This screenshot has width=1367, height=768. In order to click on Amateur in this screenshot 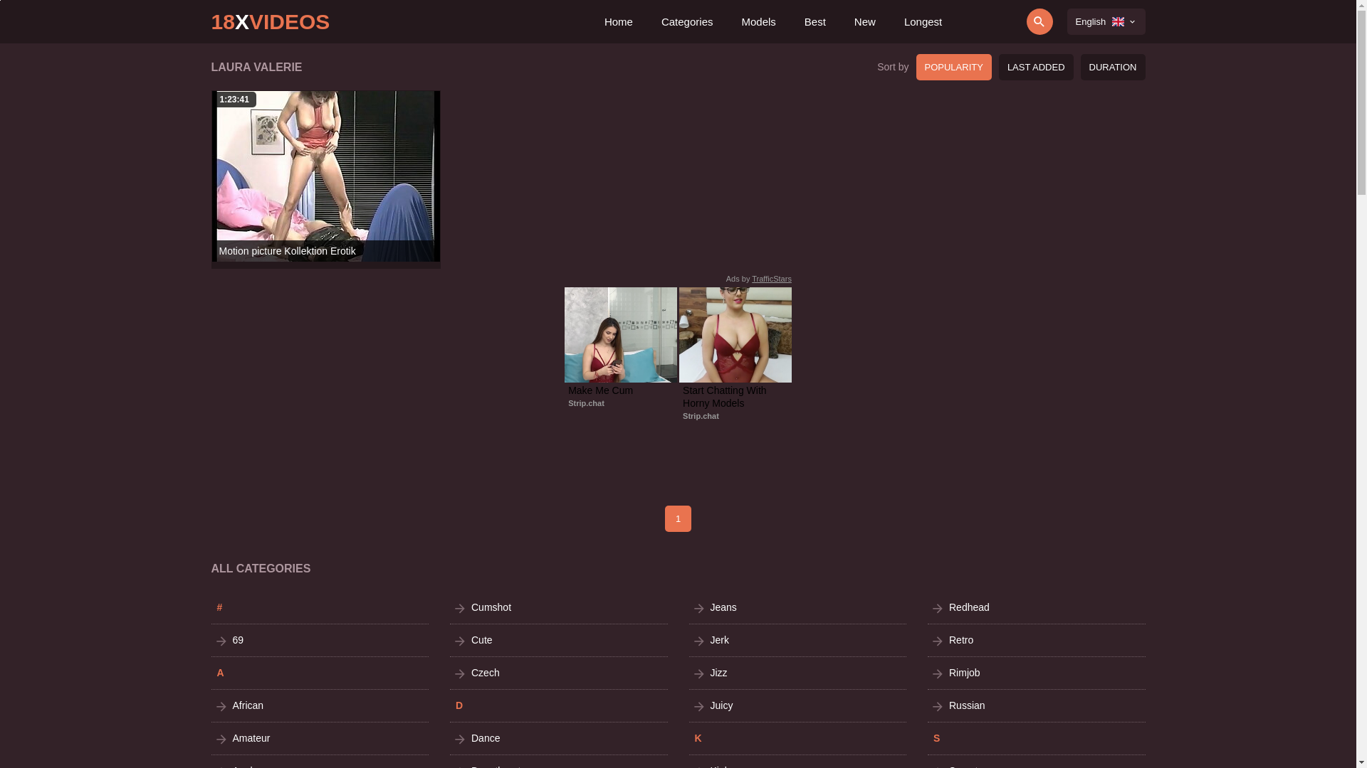, I will do `click(320, 738)`.